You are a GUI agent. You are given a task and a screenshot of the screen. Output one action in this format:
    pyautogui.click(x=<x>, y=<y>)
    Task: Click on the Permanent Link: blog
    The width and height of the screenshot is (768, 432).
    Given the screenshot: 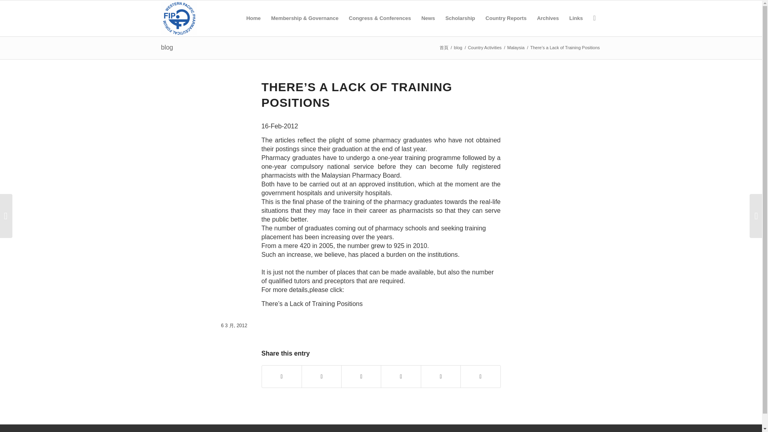 What is the action you would take?
    pyautogui.click(x=166, y=47)
    